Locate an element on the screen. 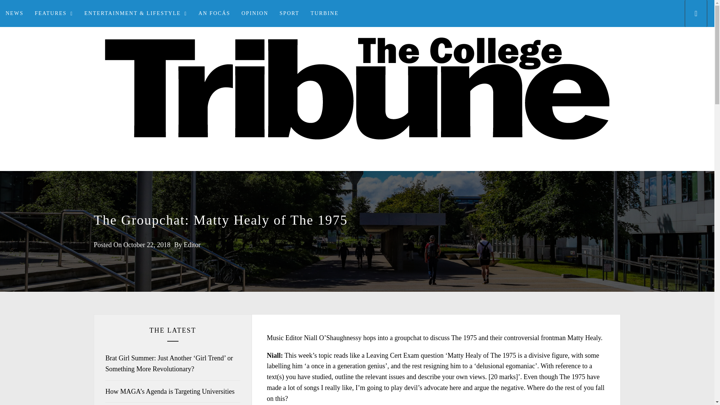 The height and width of the screenshot is (405, 720). Editor is located at coordinates (192, 244).